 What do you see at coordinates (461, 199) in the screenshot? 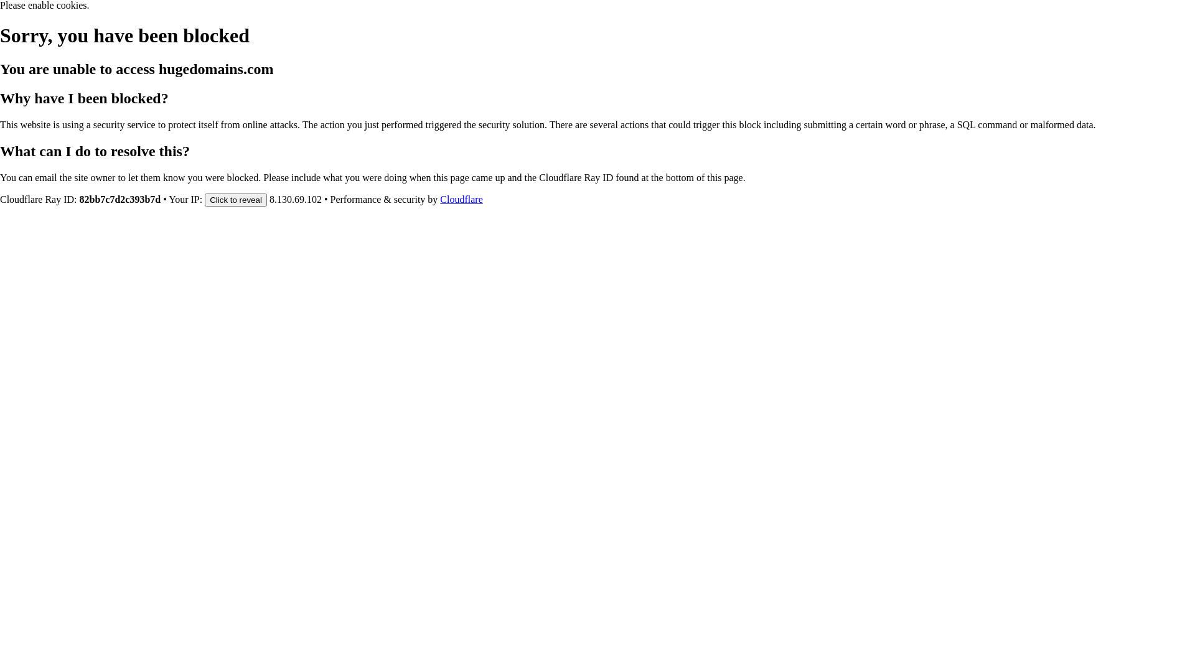
I see `Cloudflare` at bounding box center [461, 199].